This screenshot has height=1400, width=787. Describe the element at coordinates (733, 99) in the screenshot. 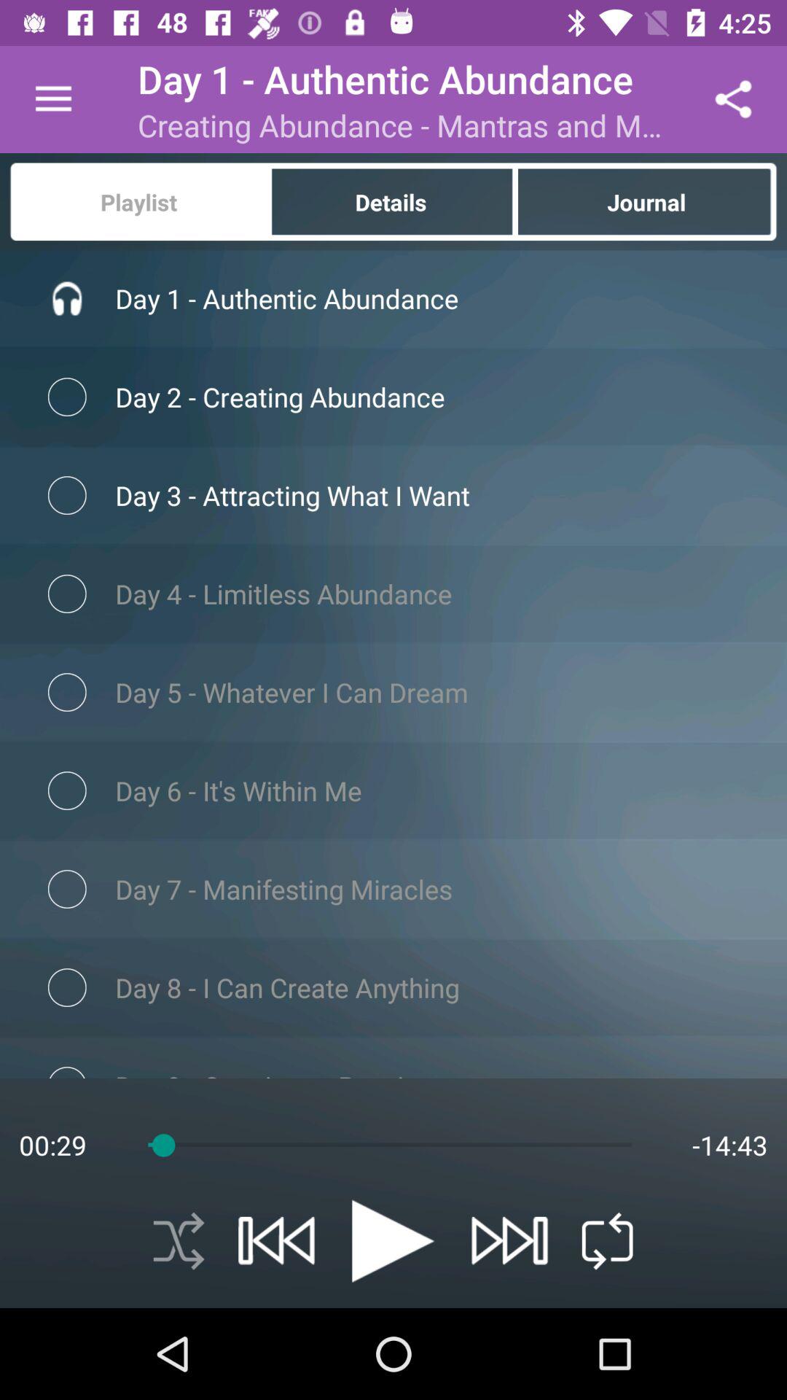

I see `tap the item above journal item` at that location.